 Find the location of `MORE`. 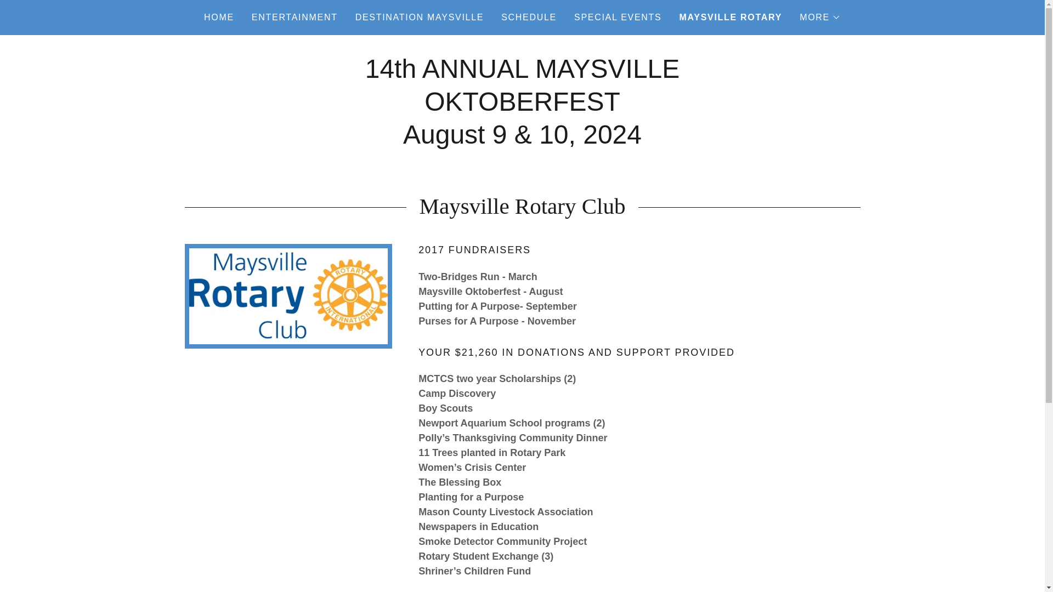

MORE is located at coordinates (819, 18).